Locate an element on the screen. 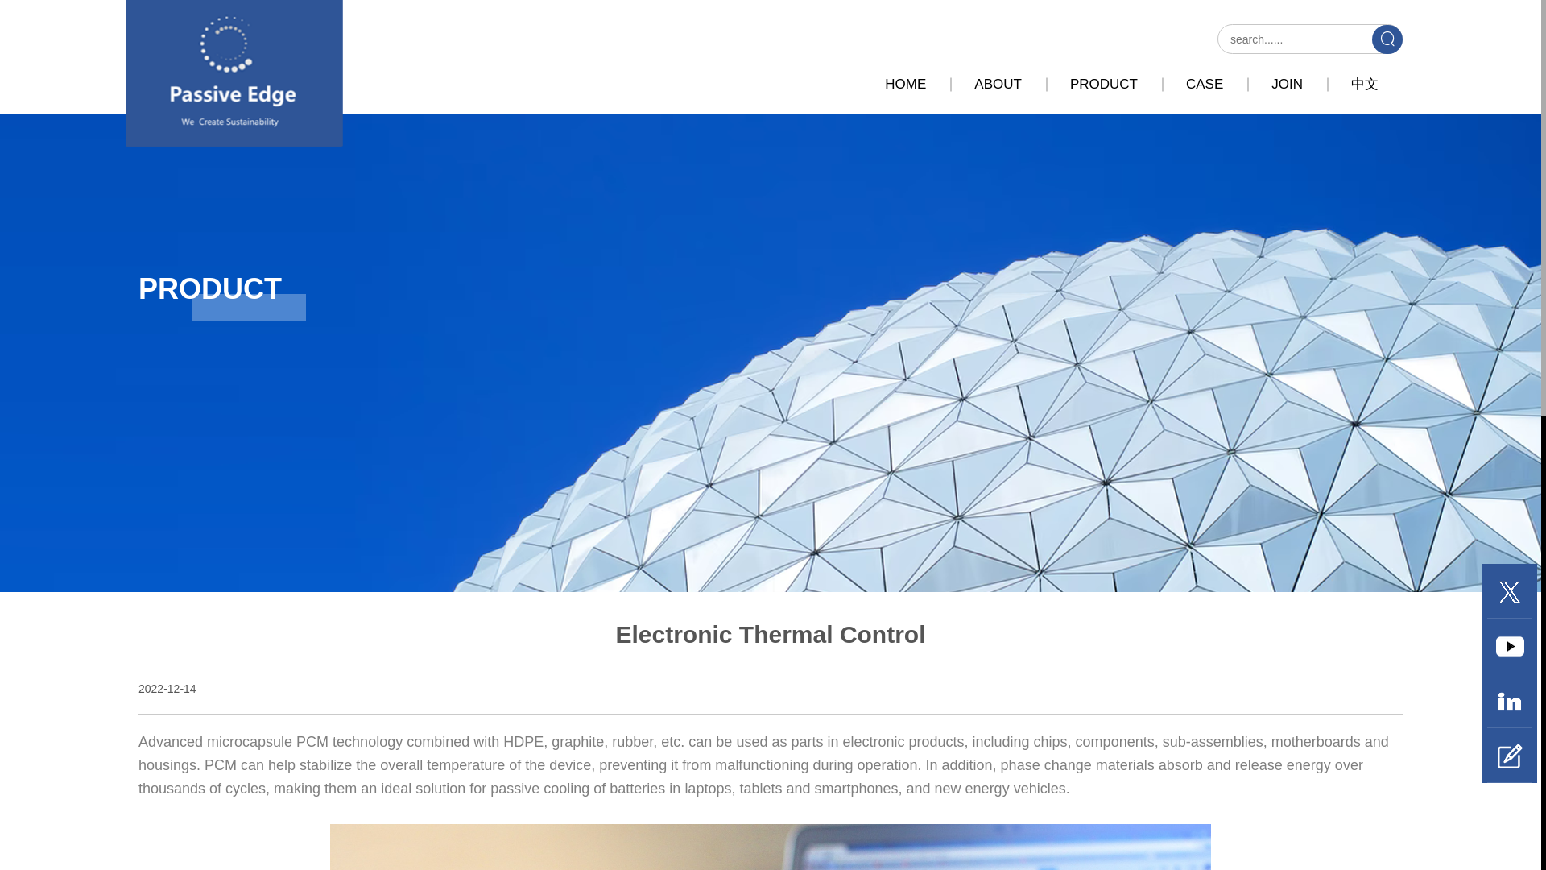  CASE is located at coordinates (1204, 84).